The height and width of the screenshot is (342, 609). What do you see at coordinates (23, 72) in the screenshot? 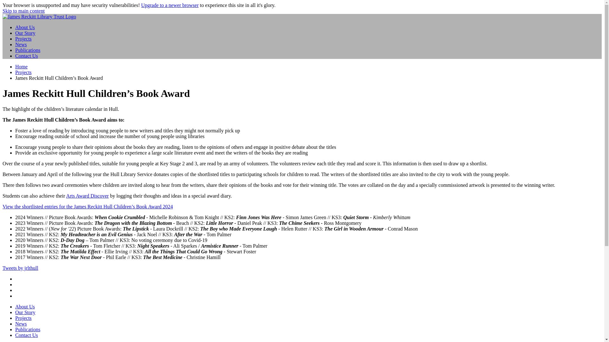
I see `Projects` at bounding box center [23, 72].